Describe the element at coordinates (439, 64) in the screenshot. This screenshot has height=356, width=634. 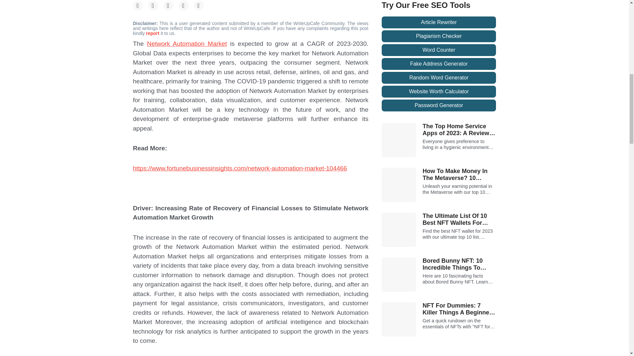
I see `Fake Address Generator` at that location.